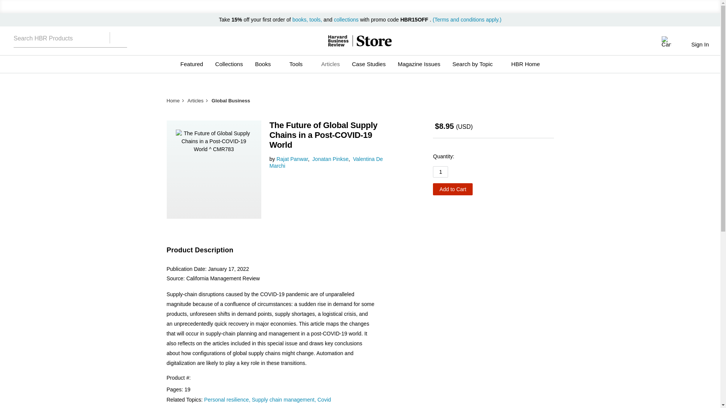 Image resolution: width=726 pixels, height=408 pixels. I want to click on Collections, so click(229, 64).